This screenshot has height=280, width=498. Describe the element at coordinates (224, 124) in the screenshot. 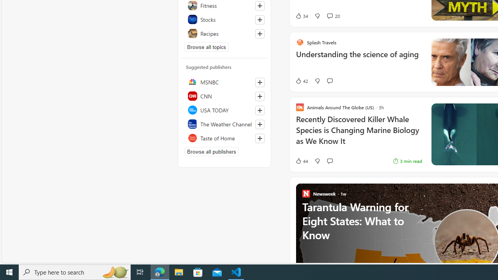

I see `The Weather Channel` at that location.